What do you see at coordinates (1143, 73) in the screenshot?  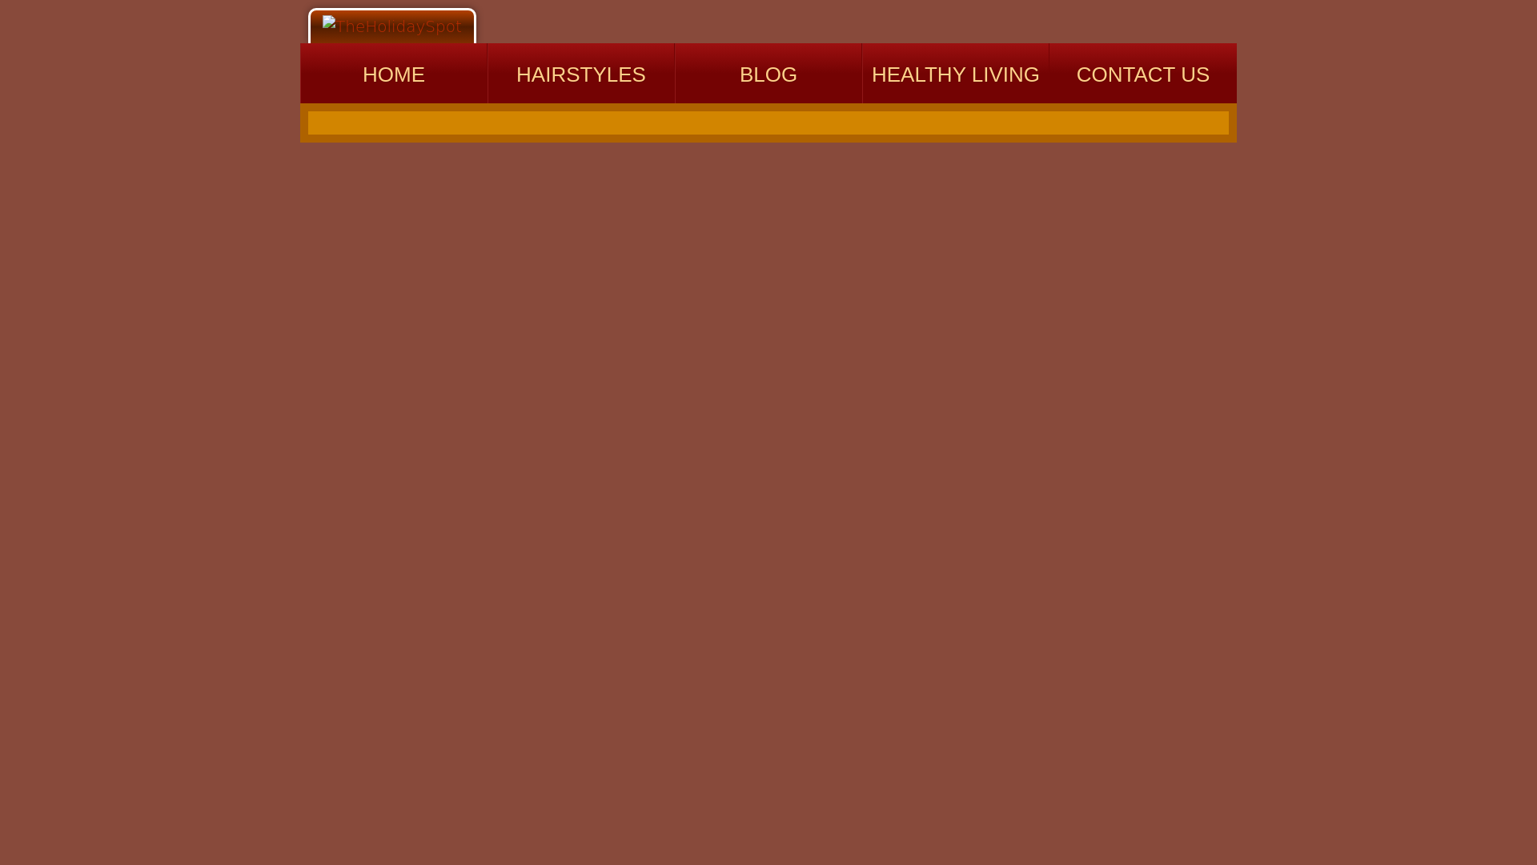 I see `CONTACT US` at bounding box center [1143, 73].